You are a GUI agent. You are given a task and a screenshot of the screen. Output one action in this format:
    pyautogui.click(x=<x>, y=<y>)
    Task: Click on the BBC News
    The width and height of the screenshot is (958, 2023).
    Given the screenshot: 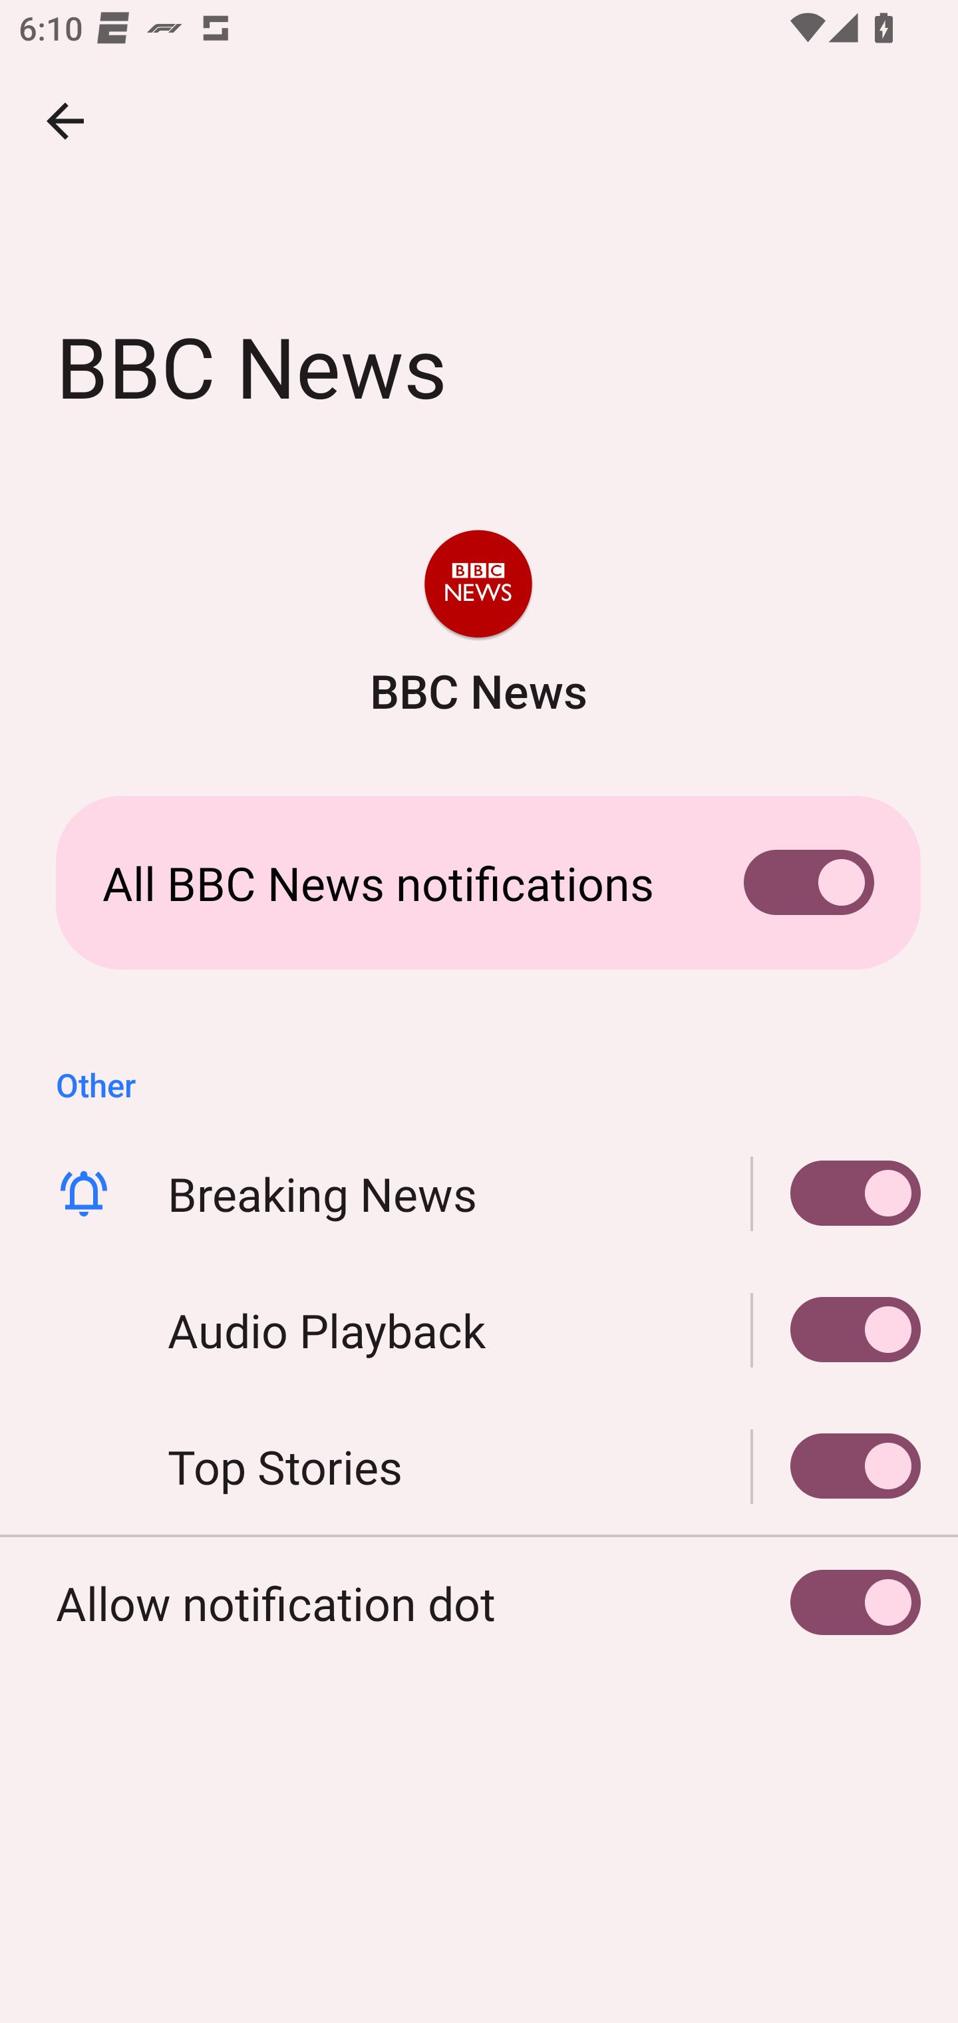 What is the action you would take?
    pyautogui.click(x=478, y=626)
    